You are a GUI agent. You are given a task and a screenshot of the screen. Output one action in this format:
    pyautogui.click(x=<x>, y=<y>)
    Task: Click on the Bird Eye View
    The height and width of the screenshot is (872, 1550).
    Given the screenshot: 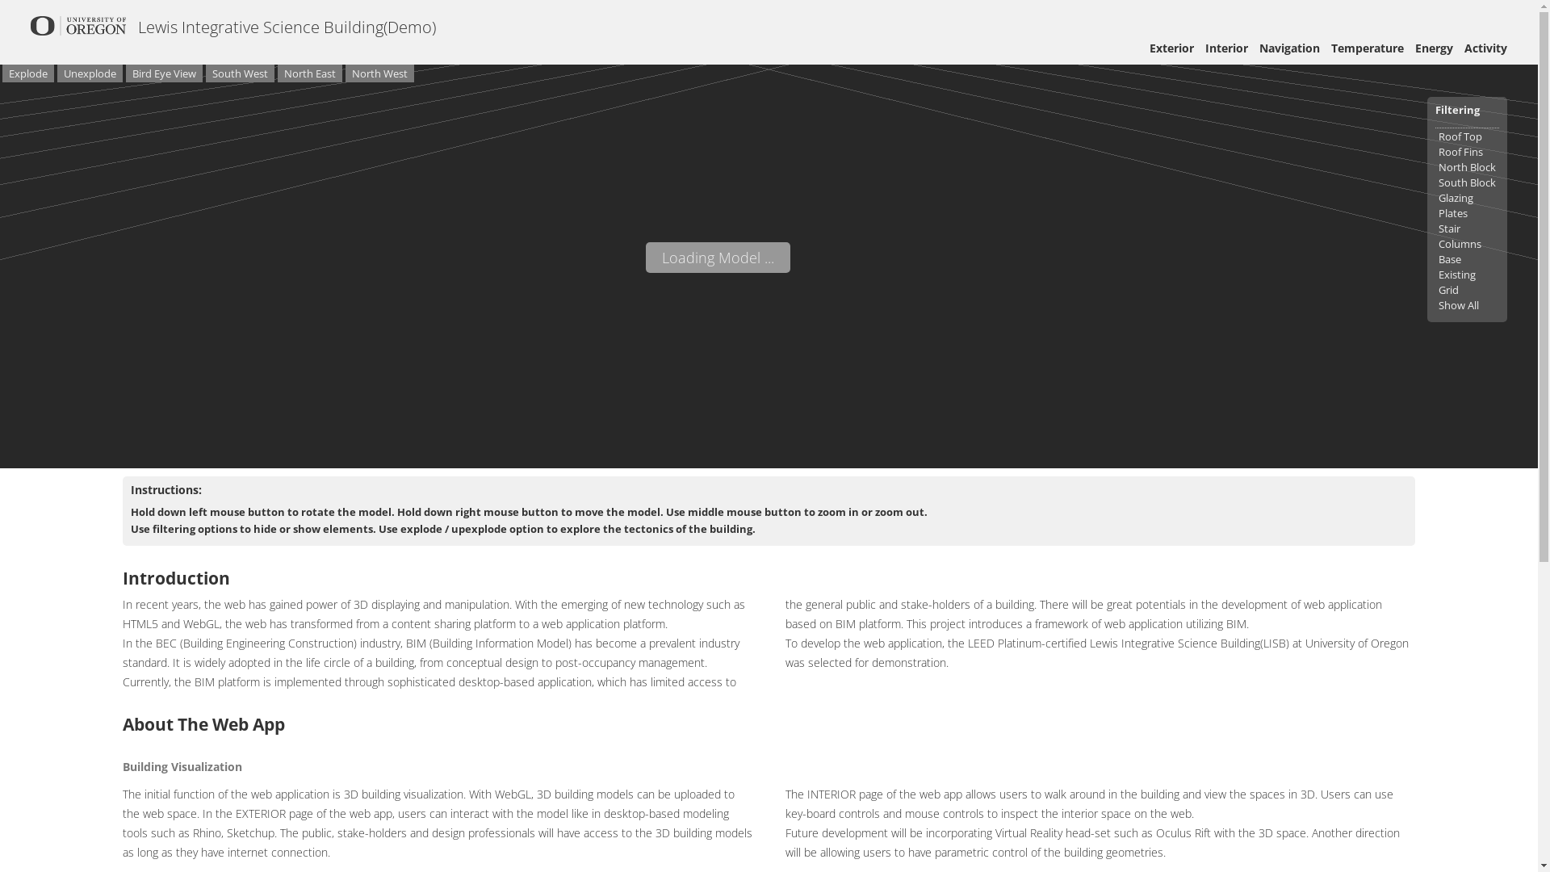 What is the action you would take?
    pyautogui.click(x=165, y=73)
    